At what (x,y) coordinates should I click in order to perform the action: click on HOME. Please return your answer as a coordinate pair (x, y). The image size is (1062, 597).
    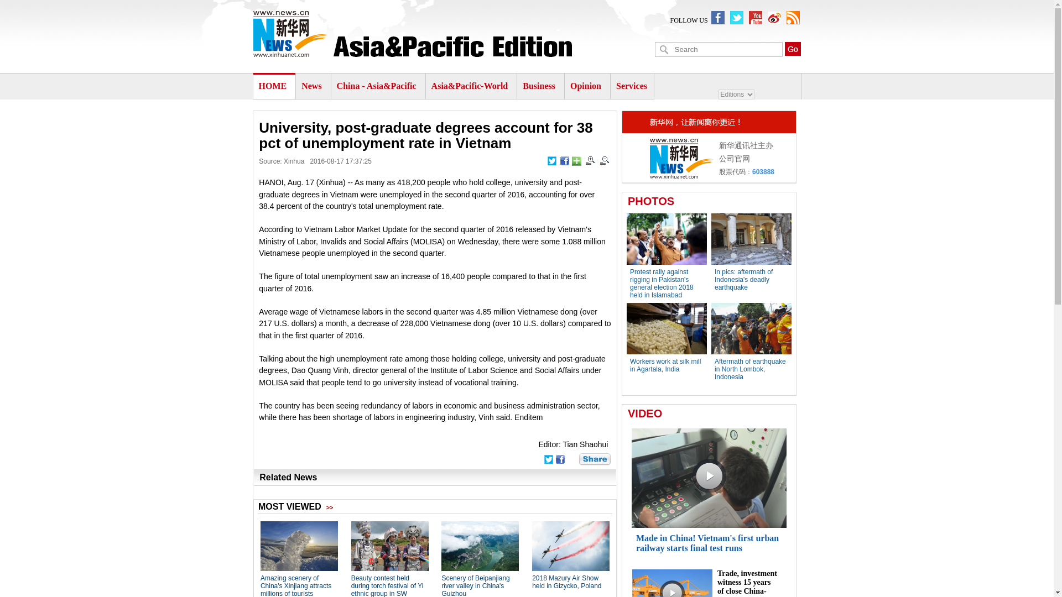
    Looking at the image, I should click on (273, 86).